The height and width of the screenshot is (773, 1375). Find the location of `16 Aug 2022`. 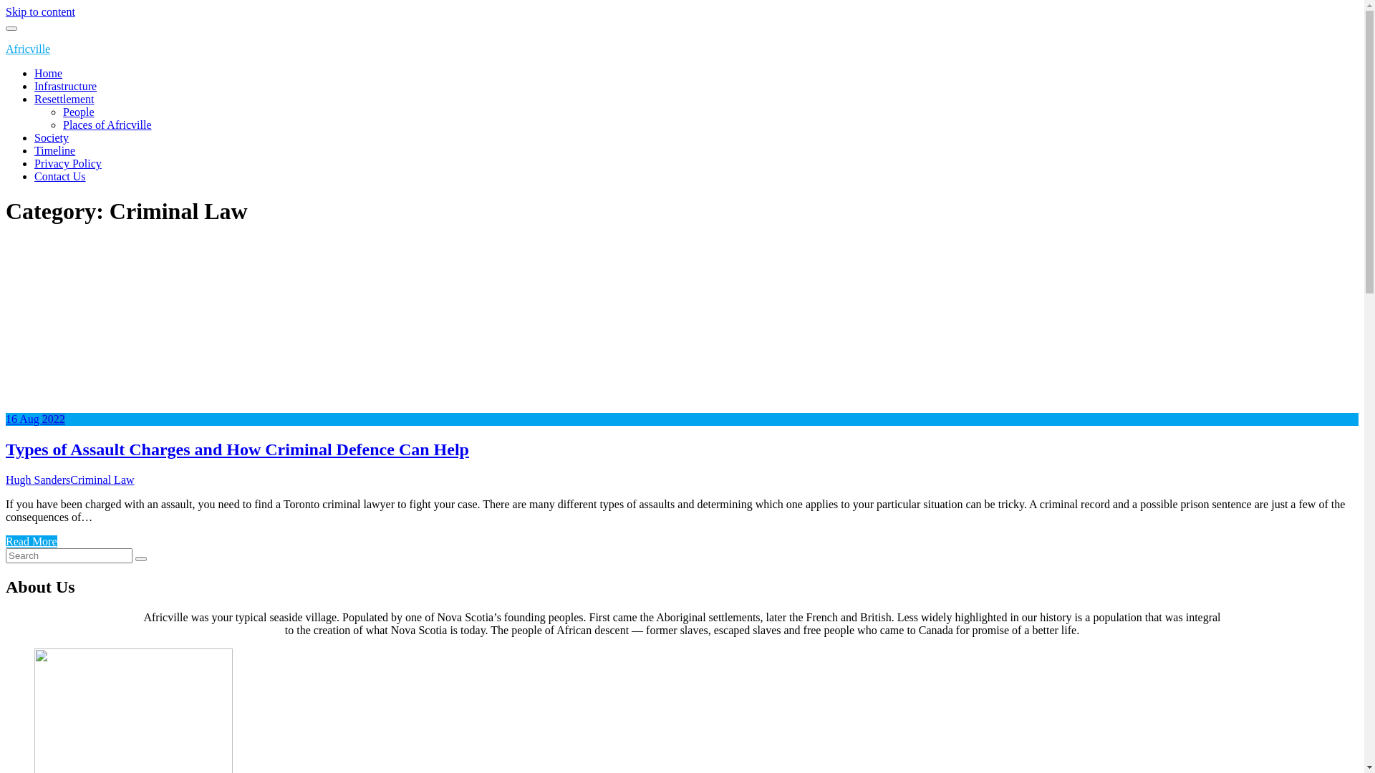

16 Aug 2022 is located at coordinates (36, 419).